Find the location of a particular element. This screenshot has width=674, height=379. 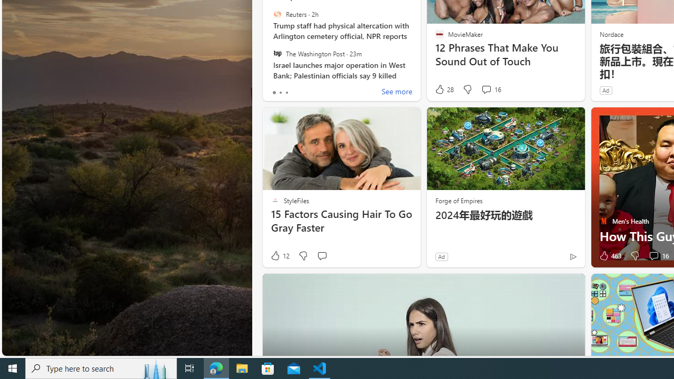

28 Like is located at coordinates (444, 89).